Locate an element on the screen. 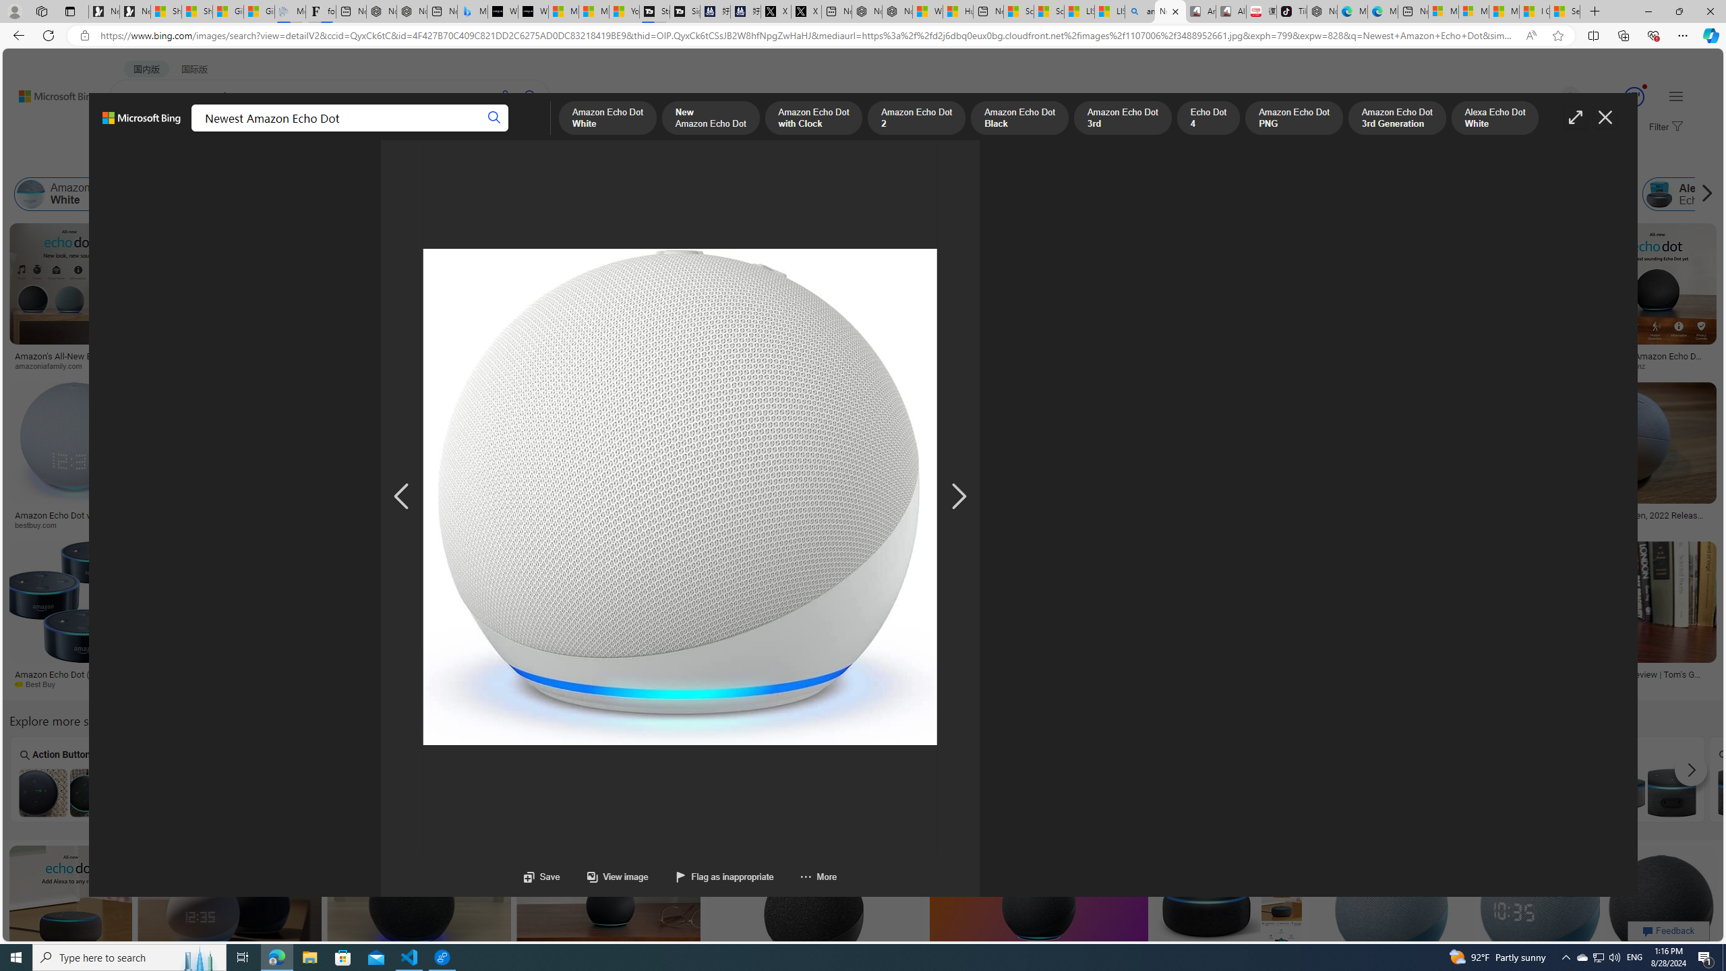 The width and height of the screenshot is (1726, 971). Amazon Echo Dot Carpher is located at coordinates (1160, 792).